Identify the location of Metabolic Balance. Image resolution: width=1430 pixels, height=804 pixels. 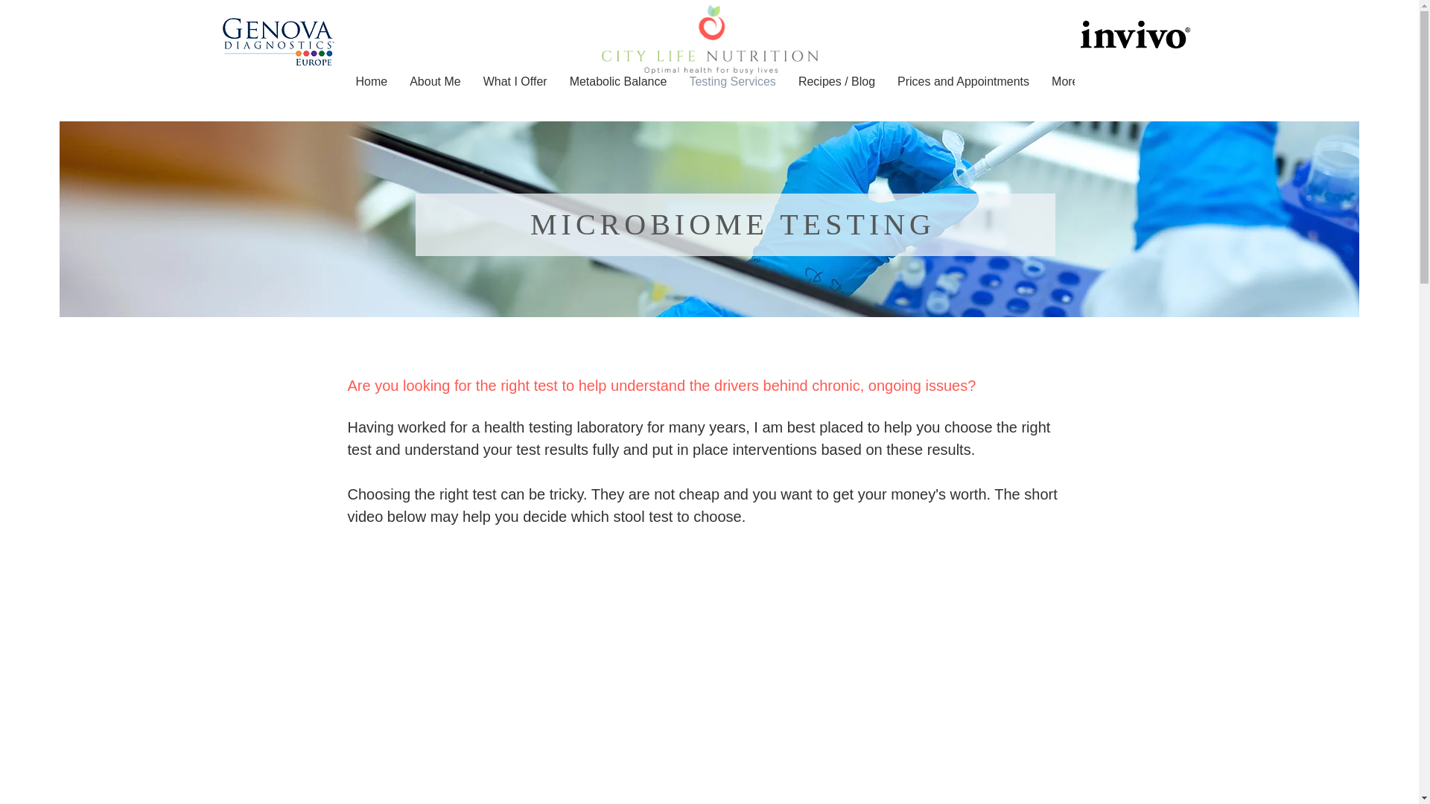
(618, 92).